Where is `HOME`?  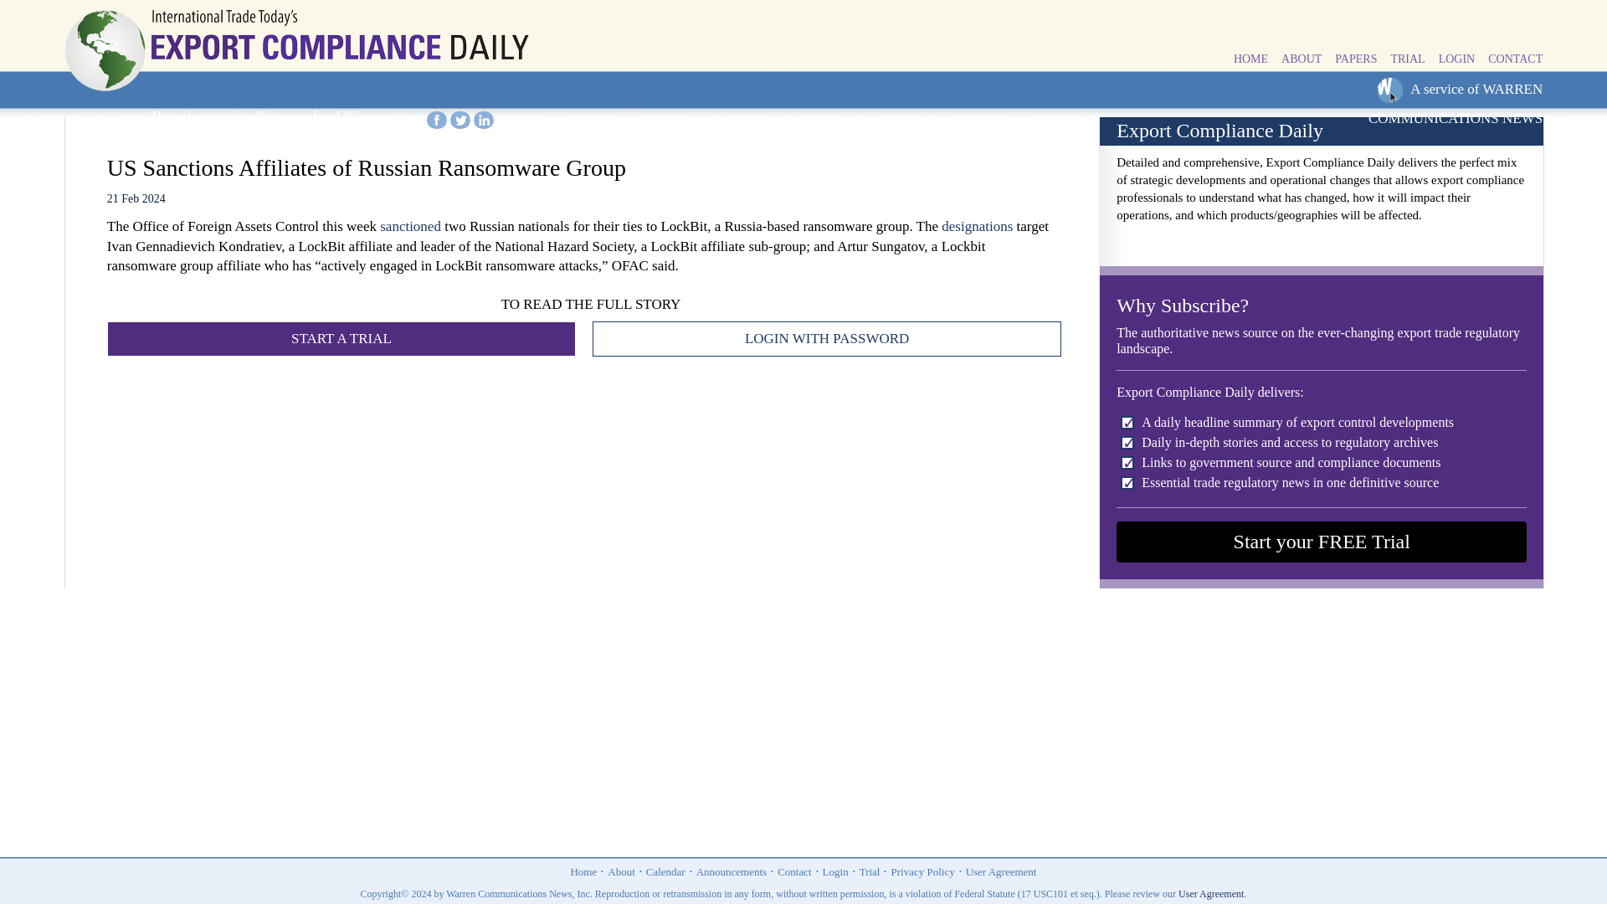 HOME is located at coordinates (1250, 59).